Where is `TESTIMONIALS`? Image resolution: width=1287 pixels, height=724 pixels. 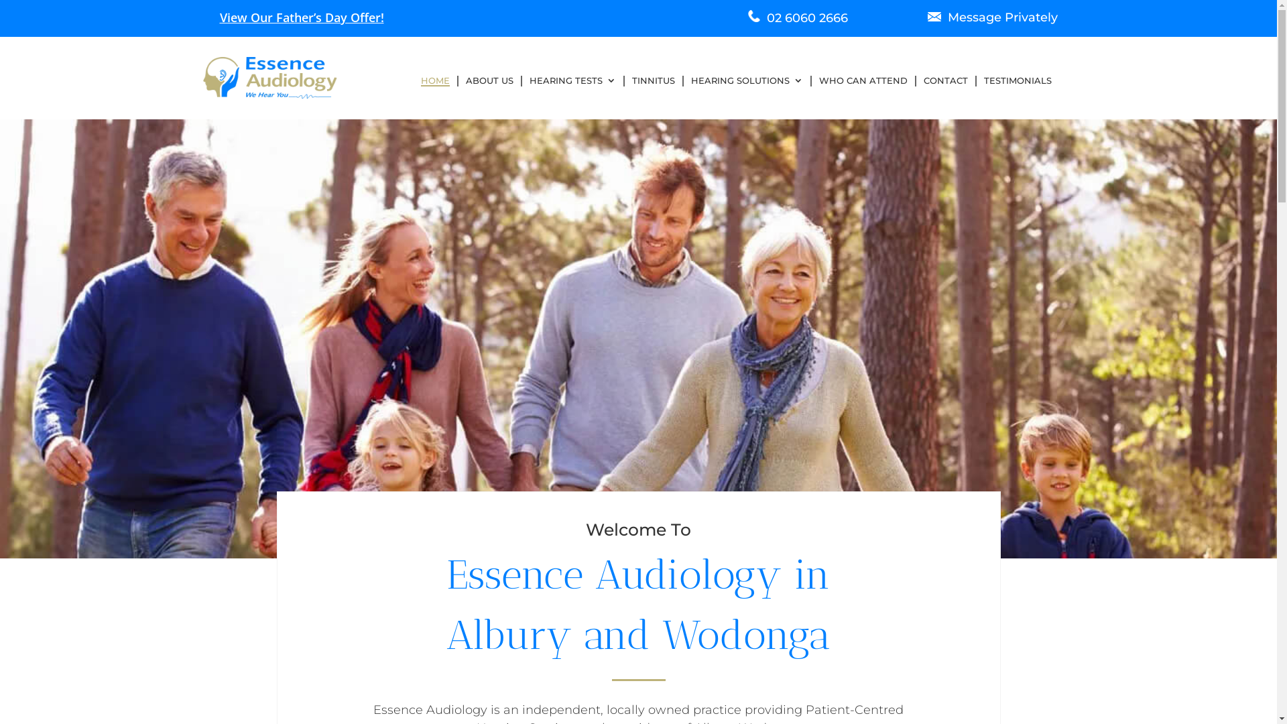
TESTIMONIALS is located at coordinates (1018, 81).